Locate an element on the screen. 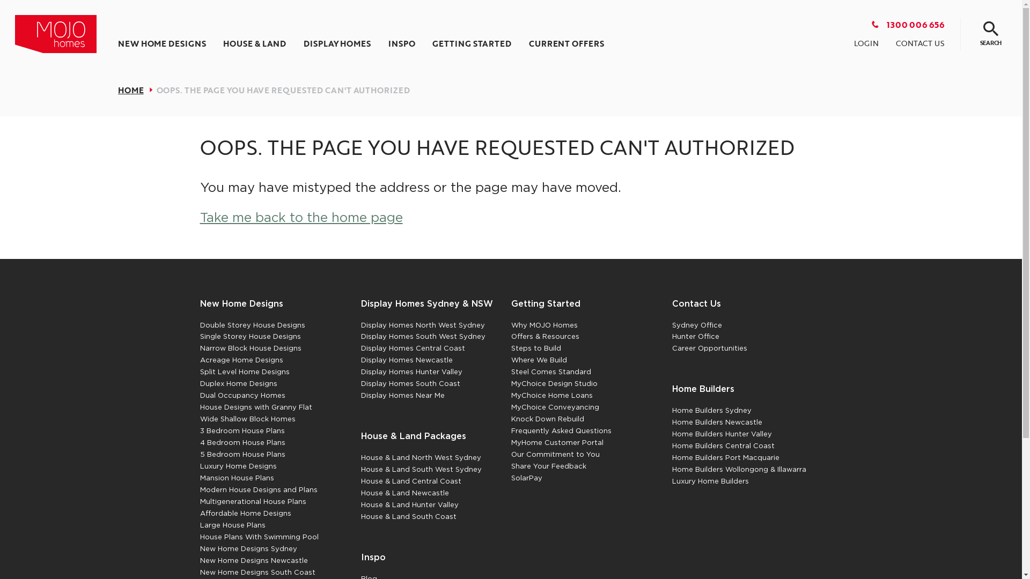 This screenshot has height=579, width=1030. Knock Down Rebuild is located at coordinates (547, 419).